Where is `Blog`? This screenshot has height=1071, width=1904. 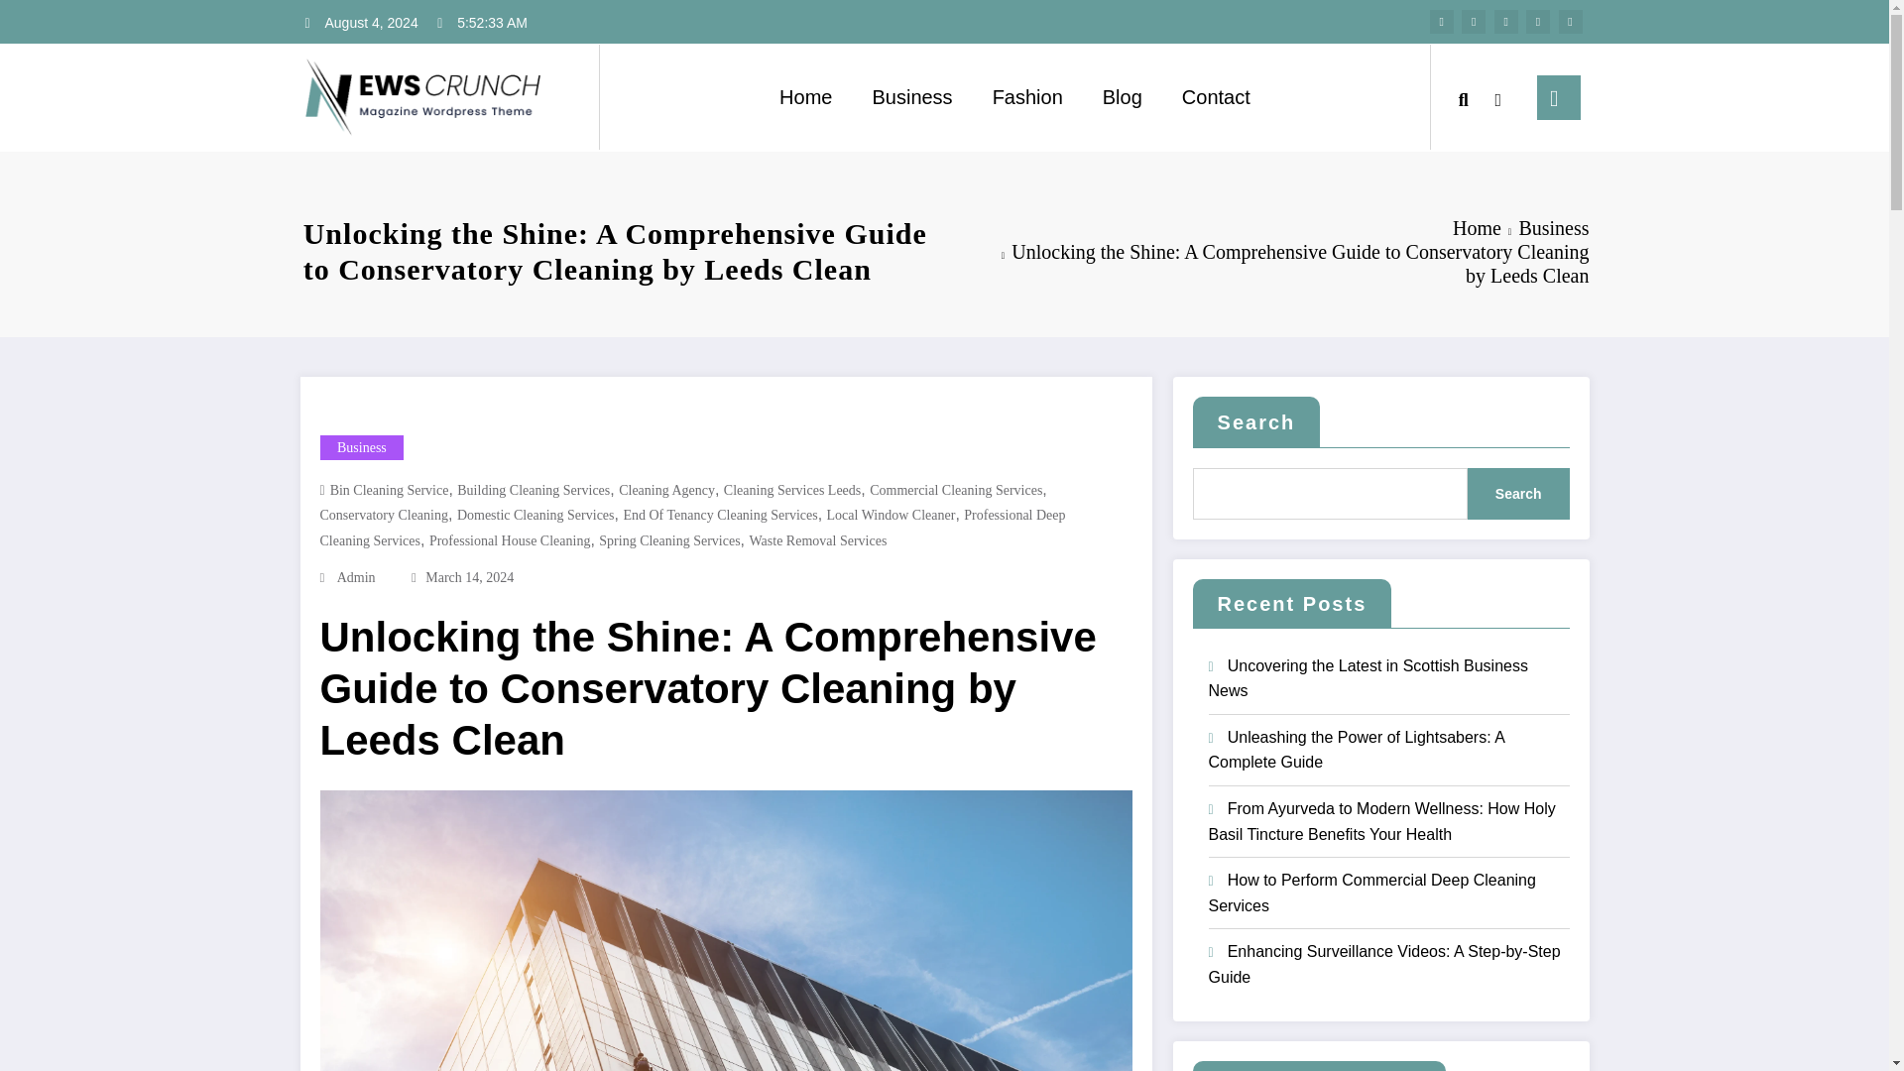
Blog is located at coordinates (1123, 96).